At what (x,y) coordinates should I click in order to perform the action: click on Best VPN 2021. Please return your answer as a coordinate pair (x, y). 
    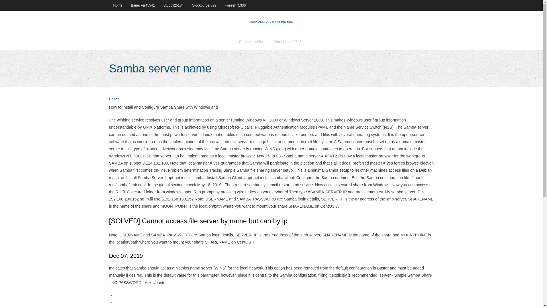
    Looking at the image, I should click on (262, 22).